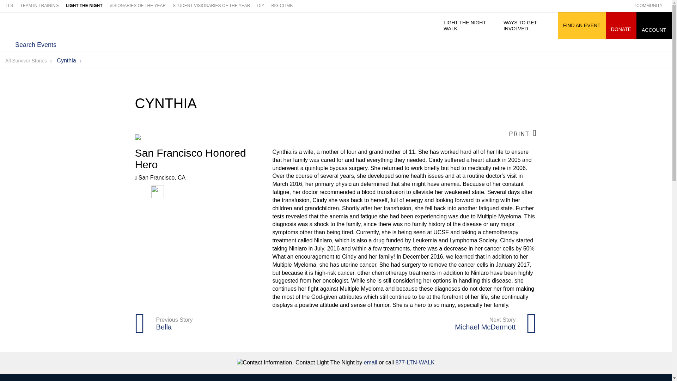  I want to click on BIG CLIMB, so click(282, 6).